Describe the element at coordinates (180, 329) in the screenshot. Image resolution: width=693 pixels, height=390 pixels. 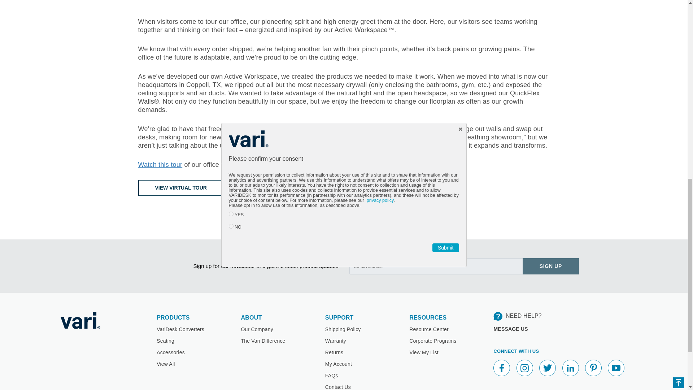
I see `Go to VariDesk Converters` at that location.